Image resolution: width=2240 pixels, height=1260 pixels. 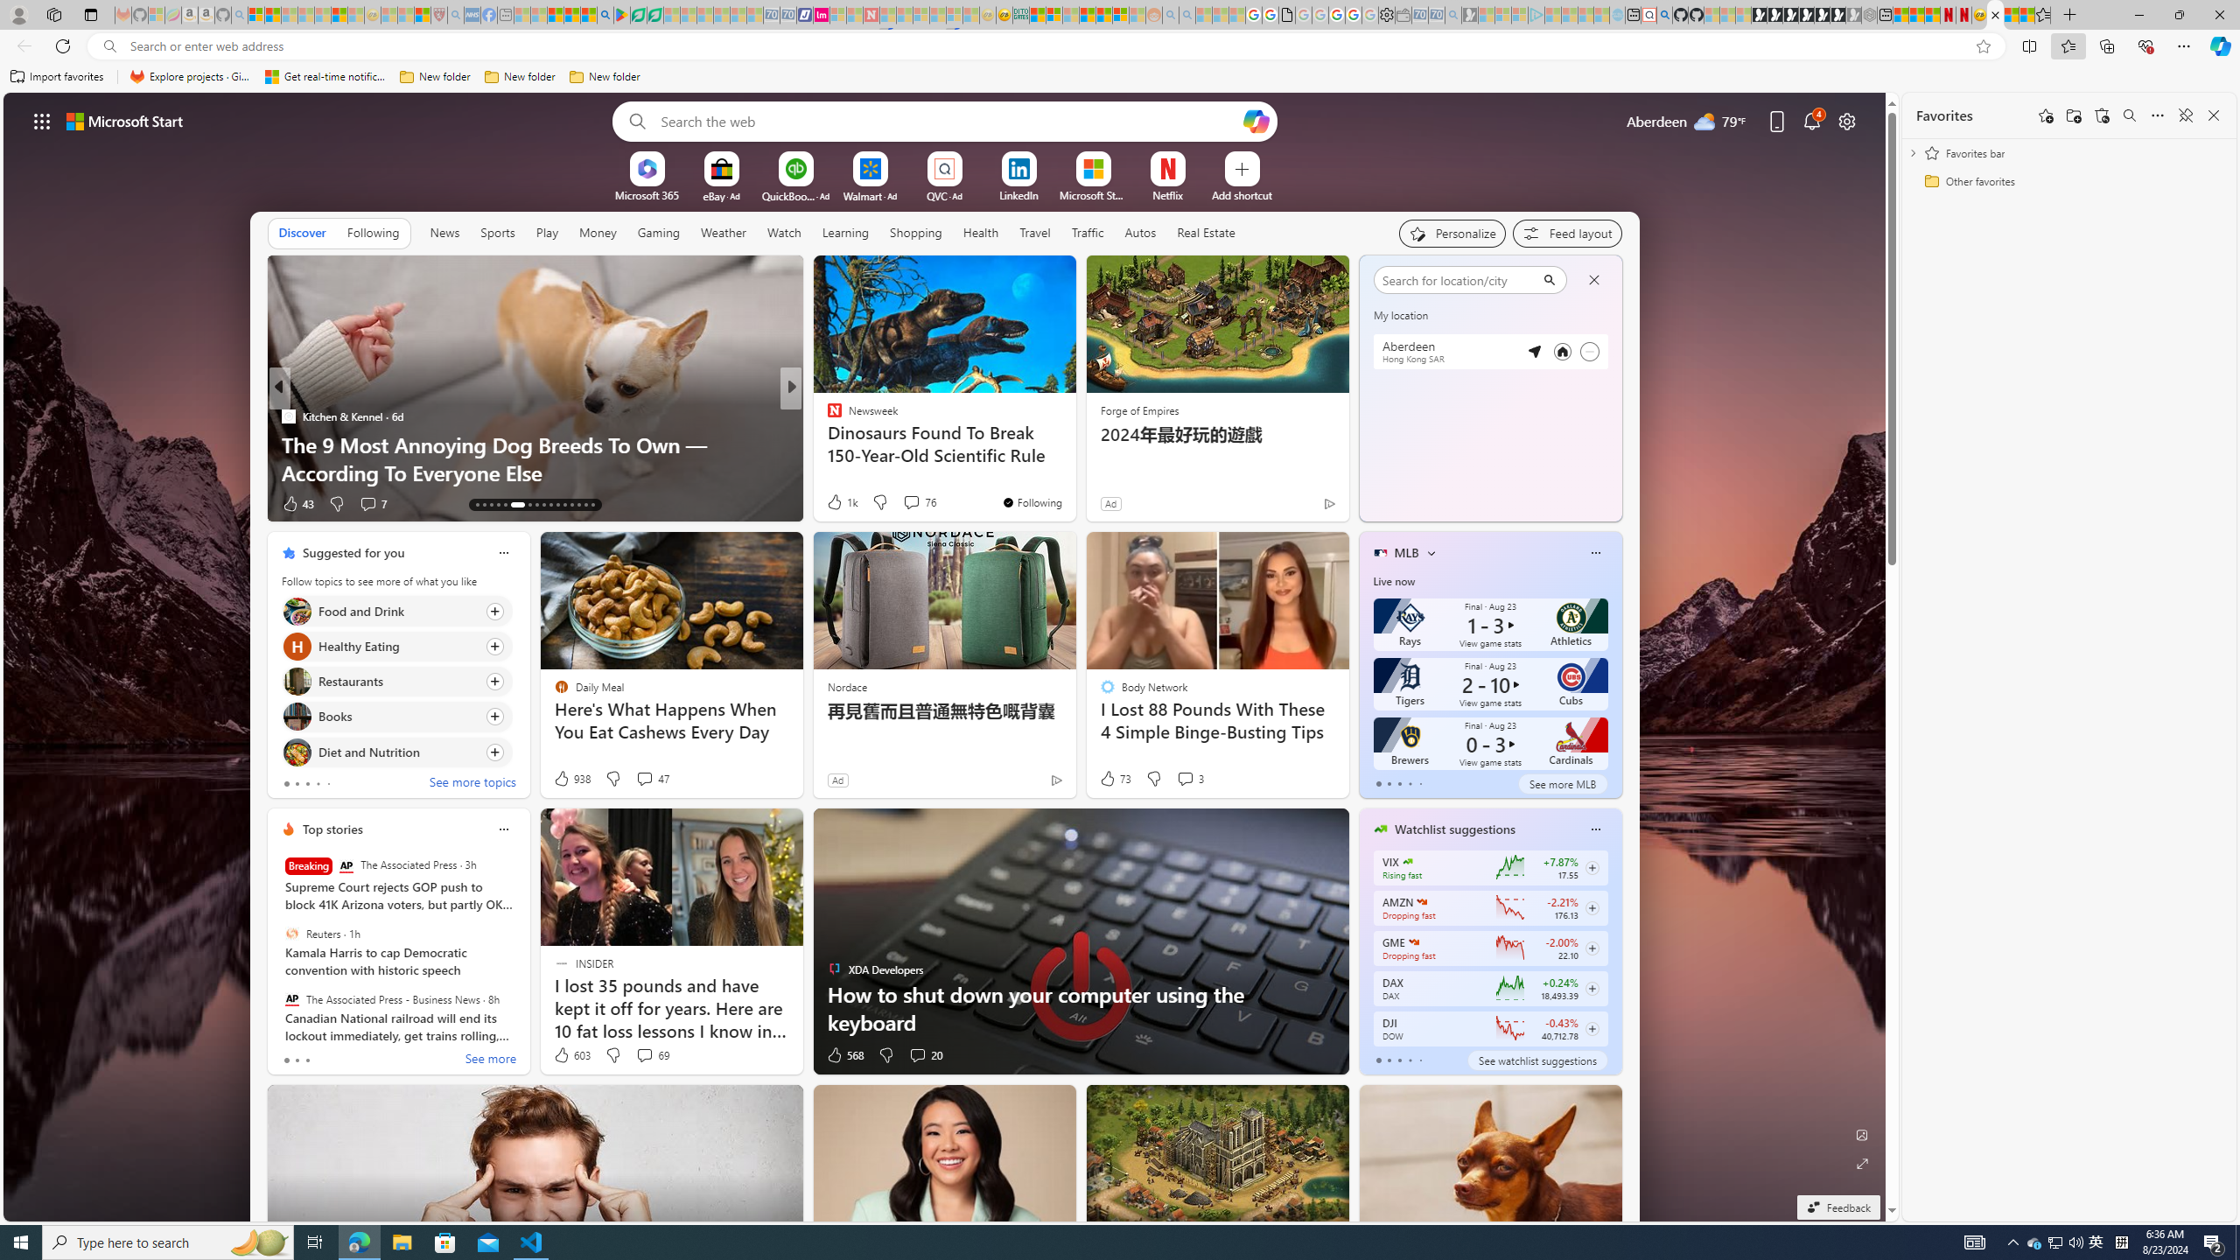 I want to click on Suggested for you, so click(x=353, y=553).